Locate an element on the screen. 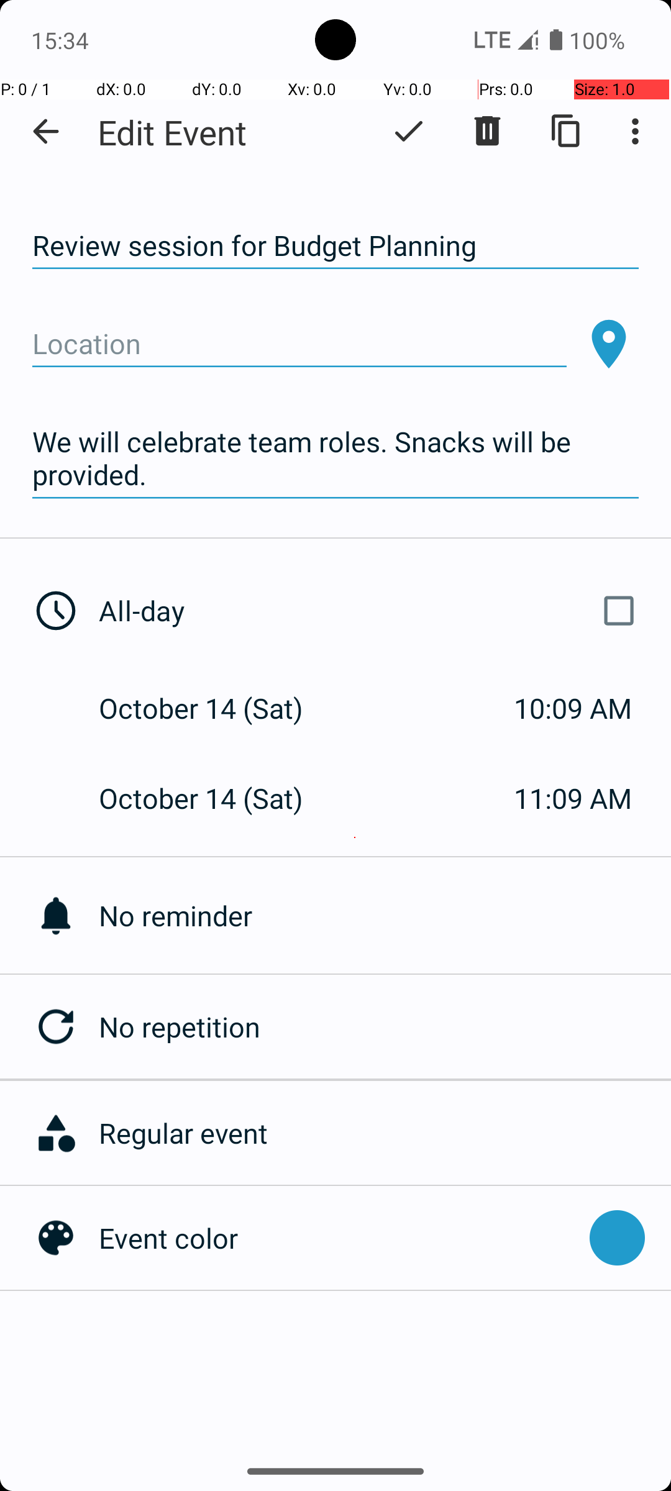 This screenshot has width=671, height=1491. 11:09 AM is located at coordinates (573, 798).